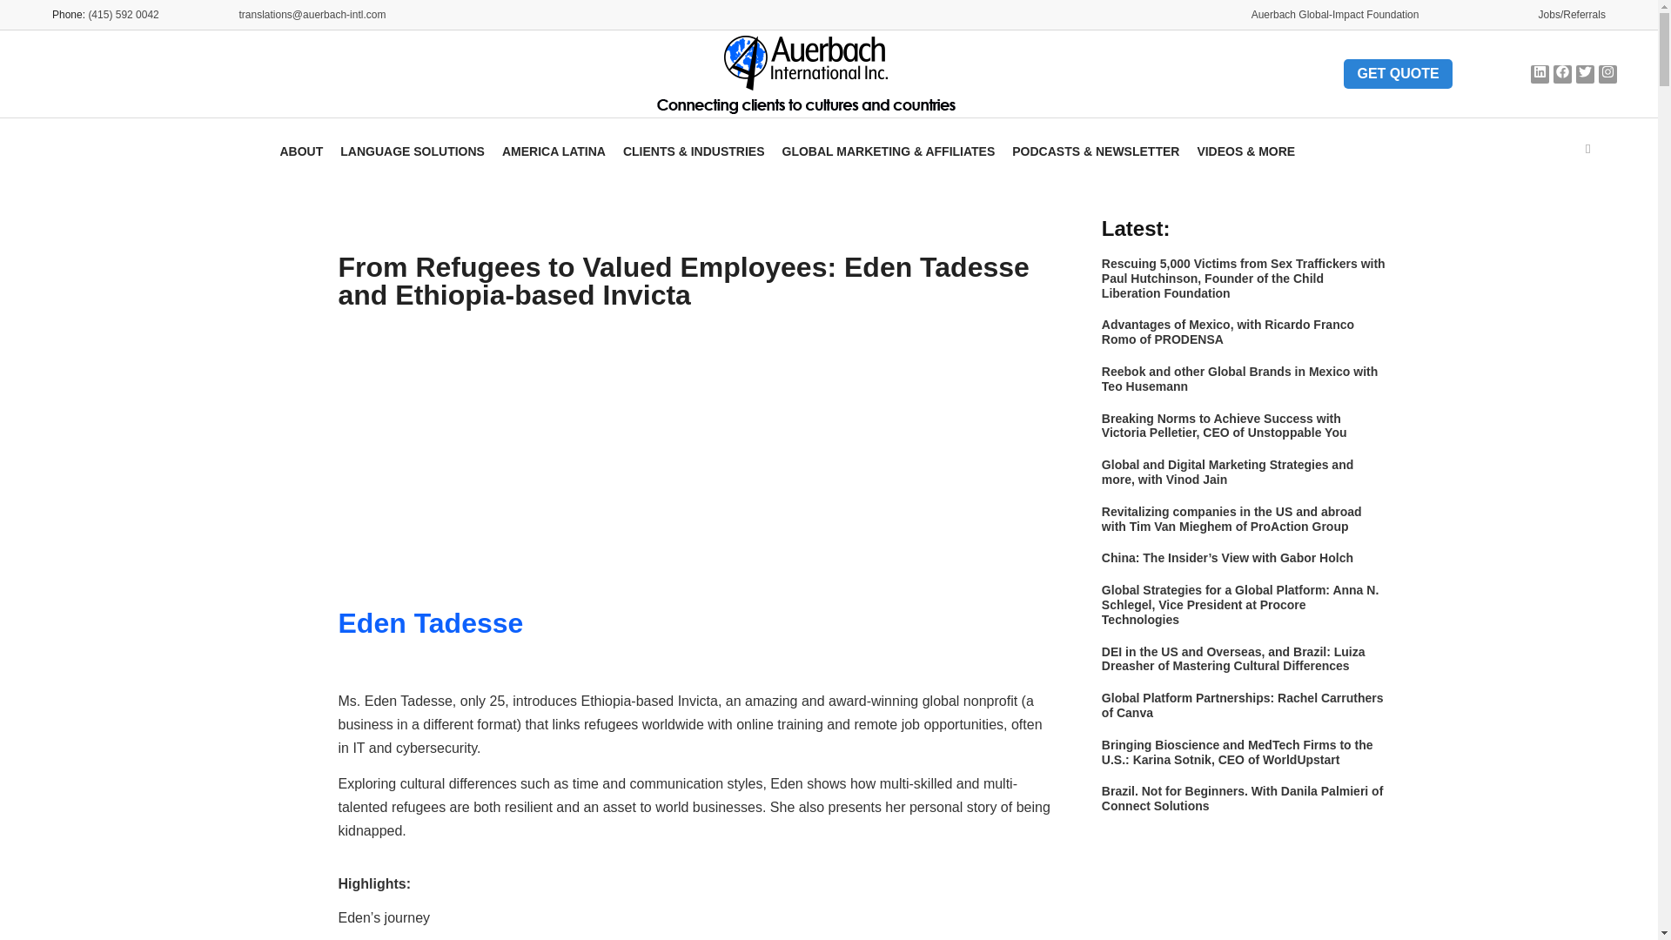  I want to click on ABOUT, so click(301, 150).